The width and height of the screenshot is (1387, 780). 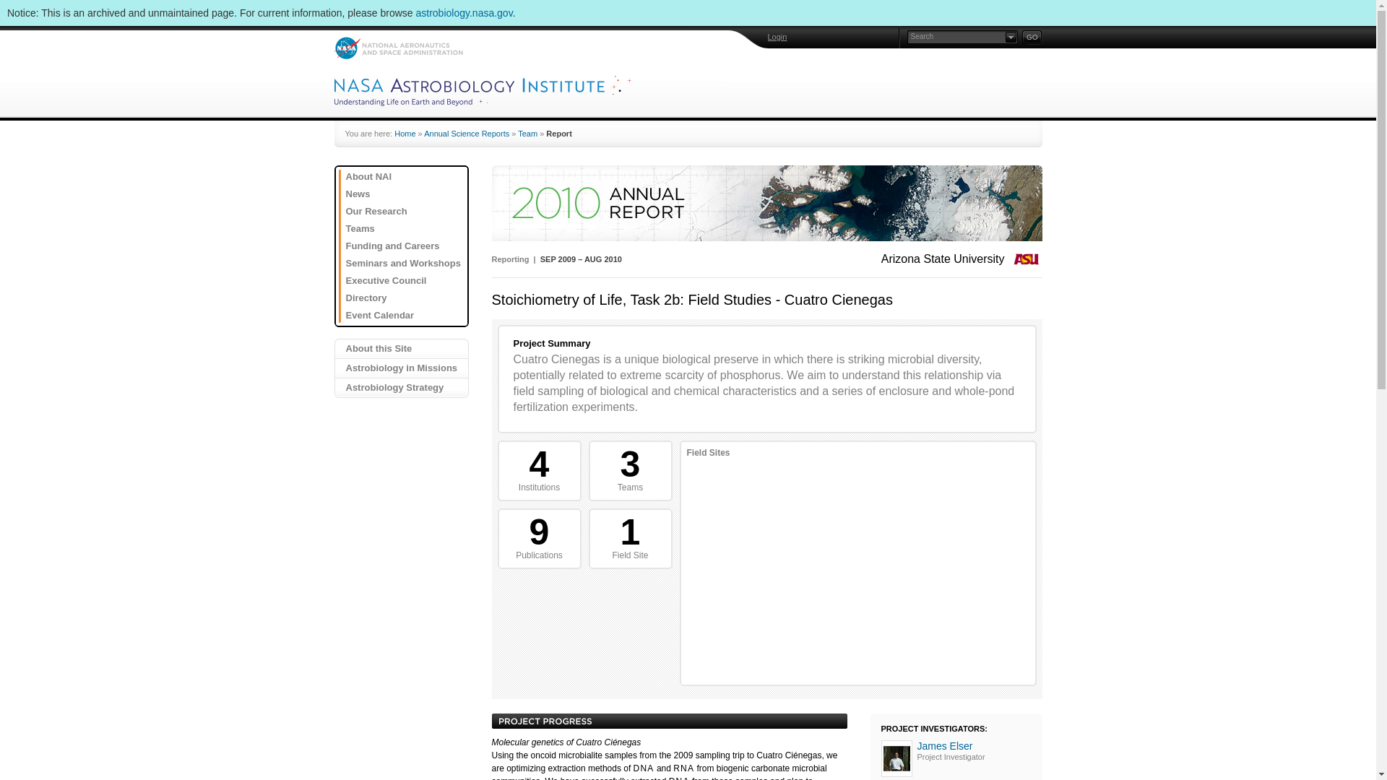 I want to click on Annual Science Reports, so click(x=467, y=134).